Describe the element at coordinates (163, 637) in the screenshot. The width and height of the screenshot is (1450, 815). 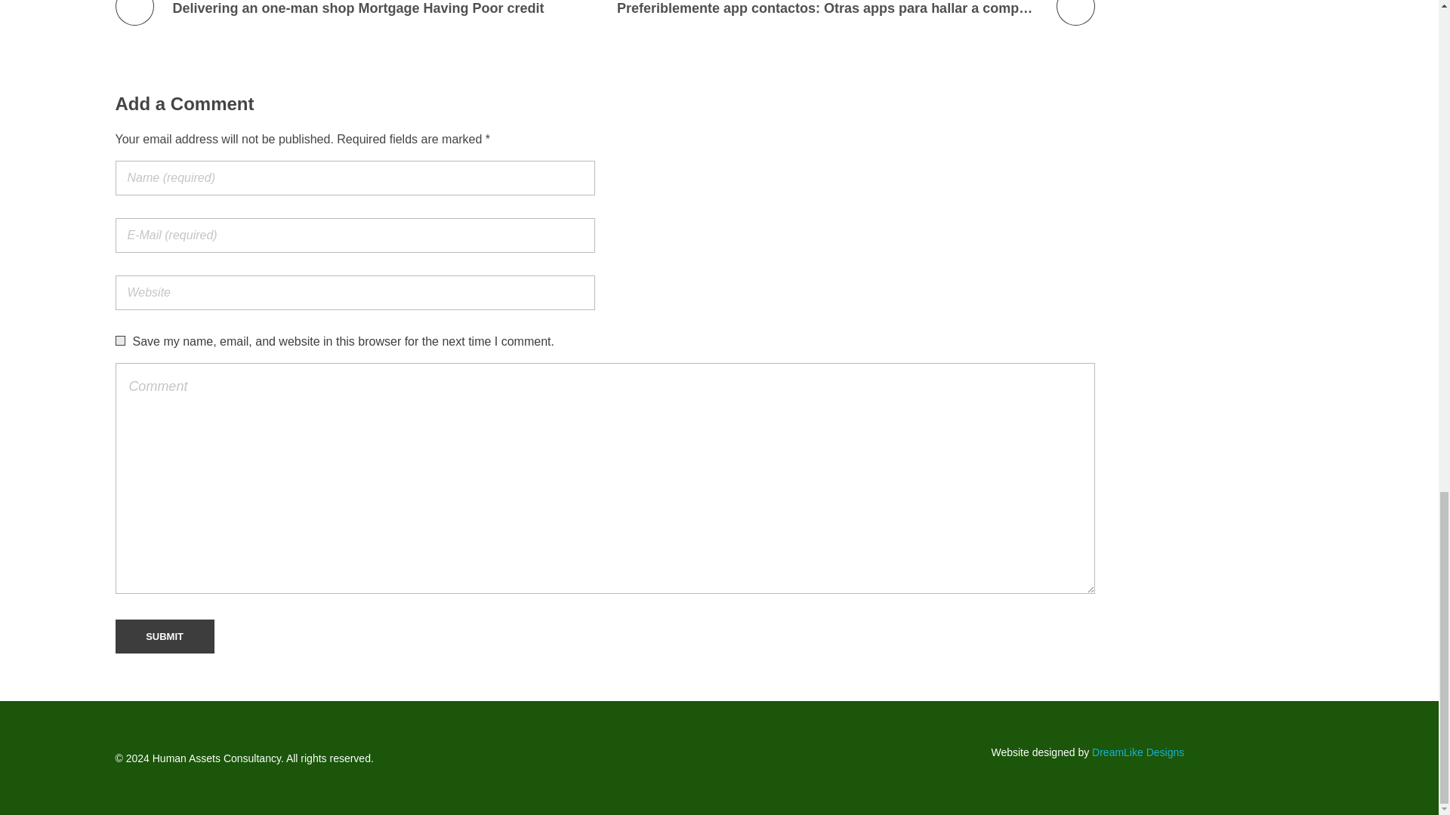
I see `Submit` at that location.